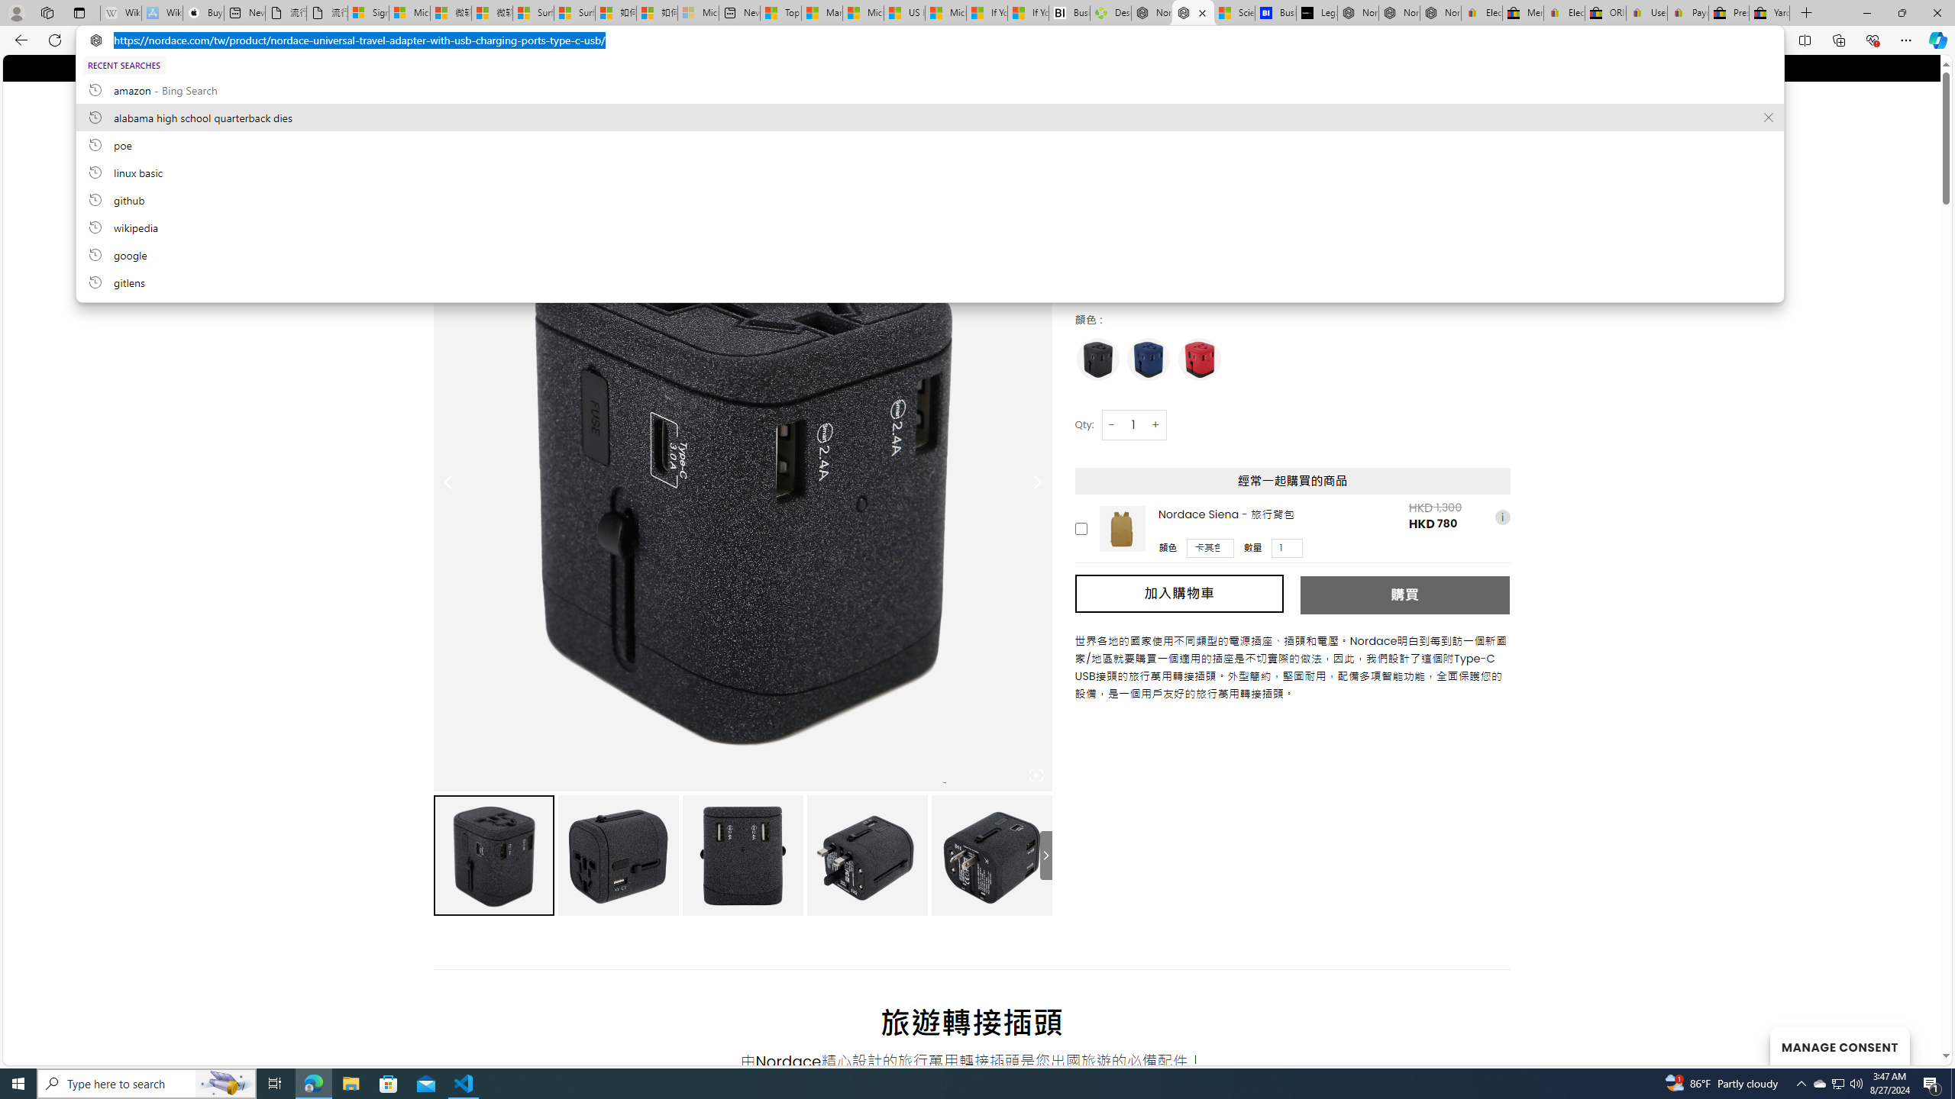 Image resolution: width=1955 pixels, height=1099 pixels. What do you see at coordinates (1081, 528) in the screenshot?
I see `Add this product to cart` at bounding box center [1081, 528].